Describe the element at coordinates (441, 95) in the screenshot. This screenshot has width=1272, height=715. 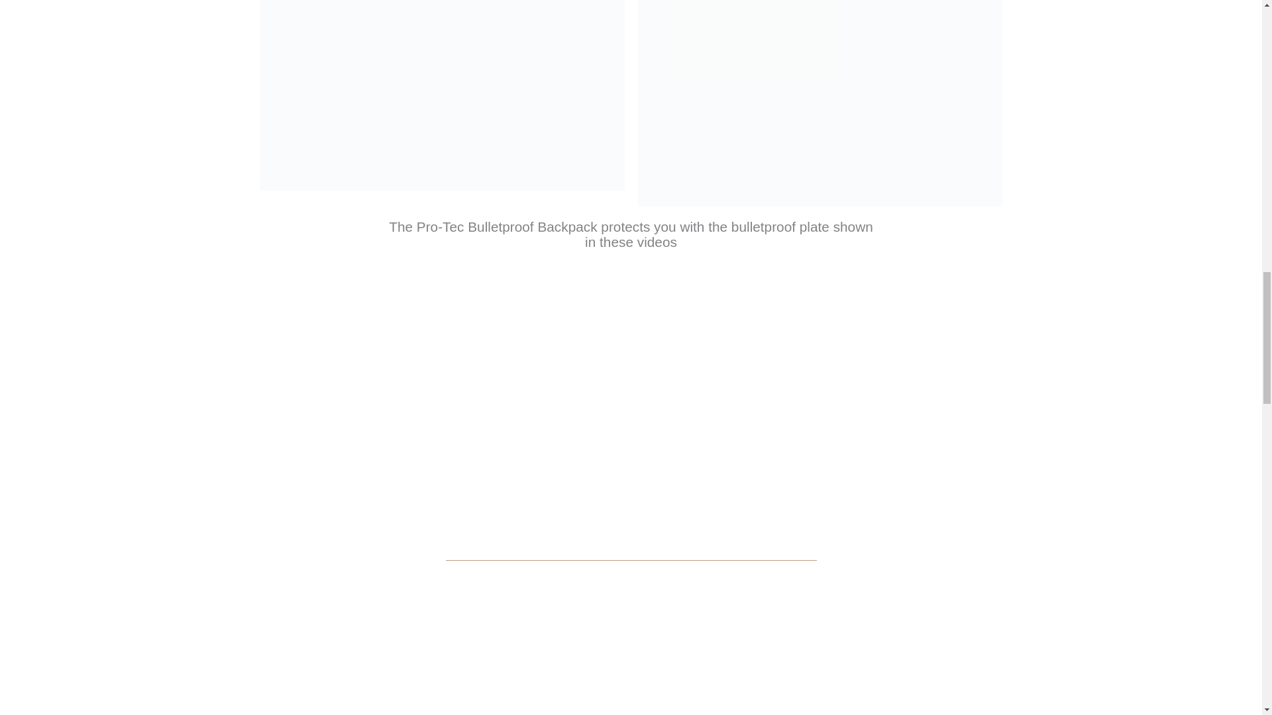
I see `Streetwise Pro-Tec Bulletproof Backpack SWPTBP 02` at that location.